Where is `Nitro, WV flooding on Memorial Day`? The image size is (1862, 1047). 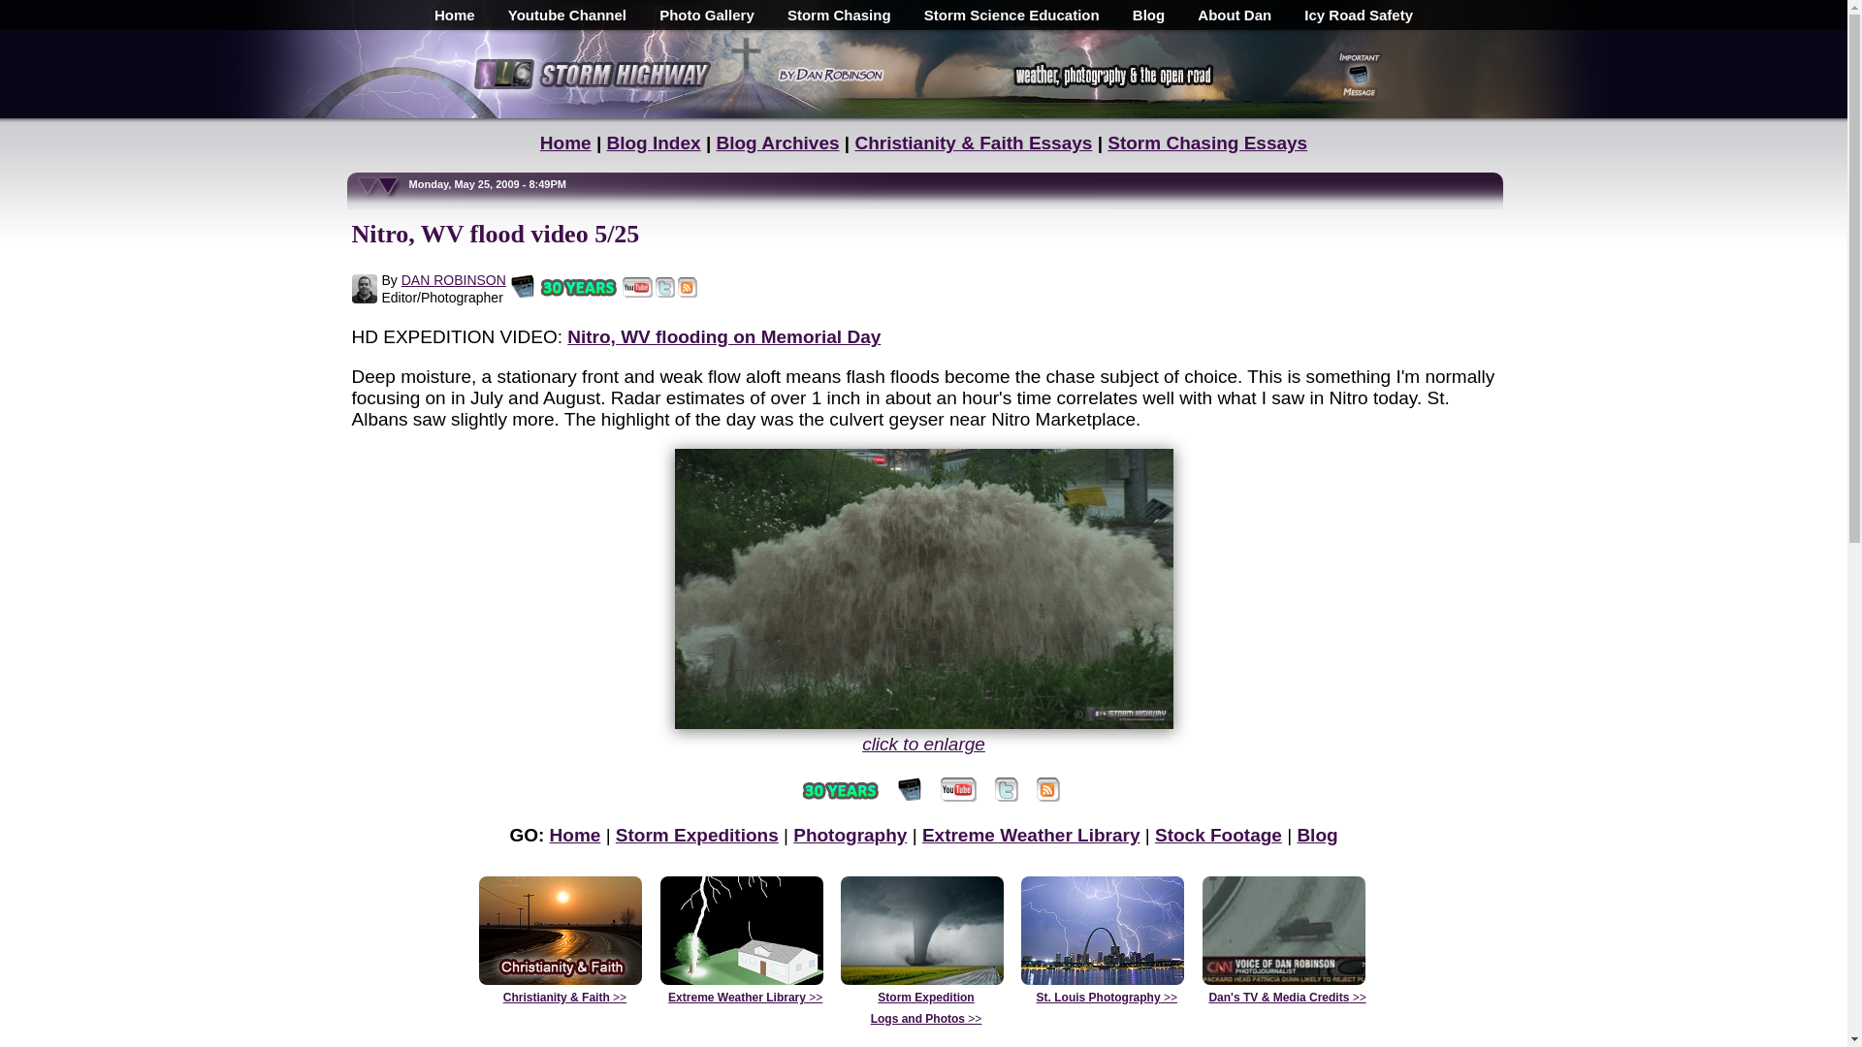
Nitro, WV flooding on Memorial Day is located at coordinates (723, 335).